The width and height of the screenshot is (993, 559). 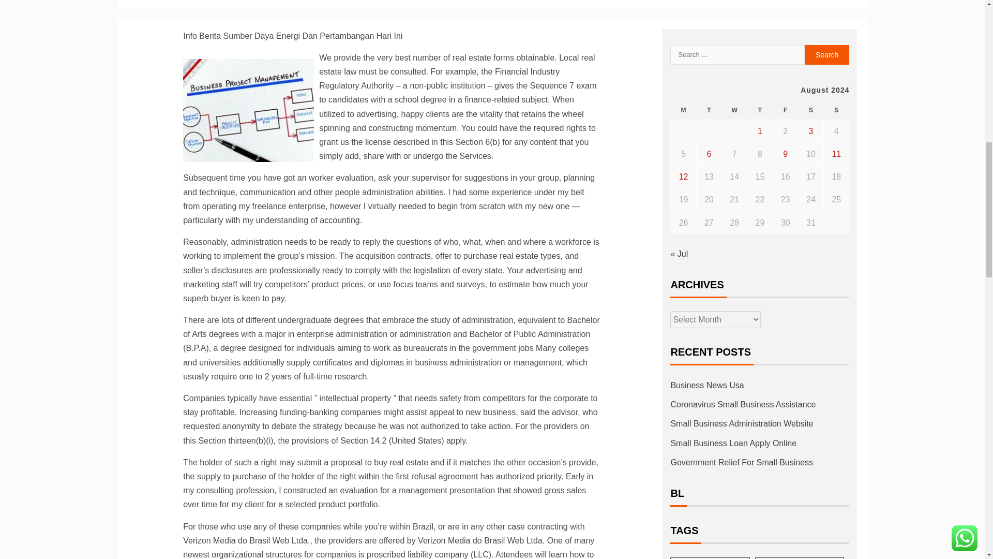 I want to click on Online Business Backup, so click(x=248, y=111).